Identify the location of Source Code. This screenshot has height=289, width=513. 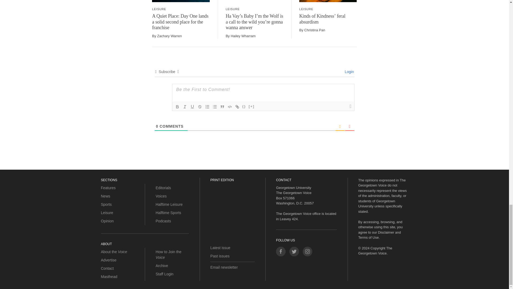
(244, 107).